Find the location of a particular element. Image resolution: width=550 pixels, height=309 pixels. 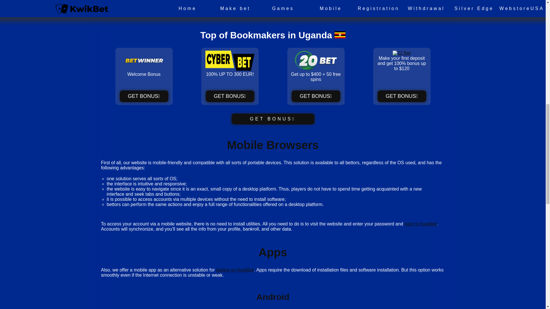

Cyber Bet is located at coordinates (230, 96).